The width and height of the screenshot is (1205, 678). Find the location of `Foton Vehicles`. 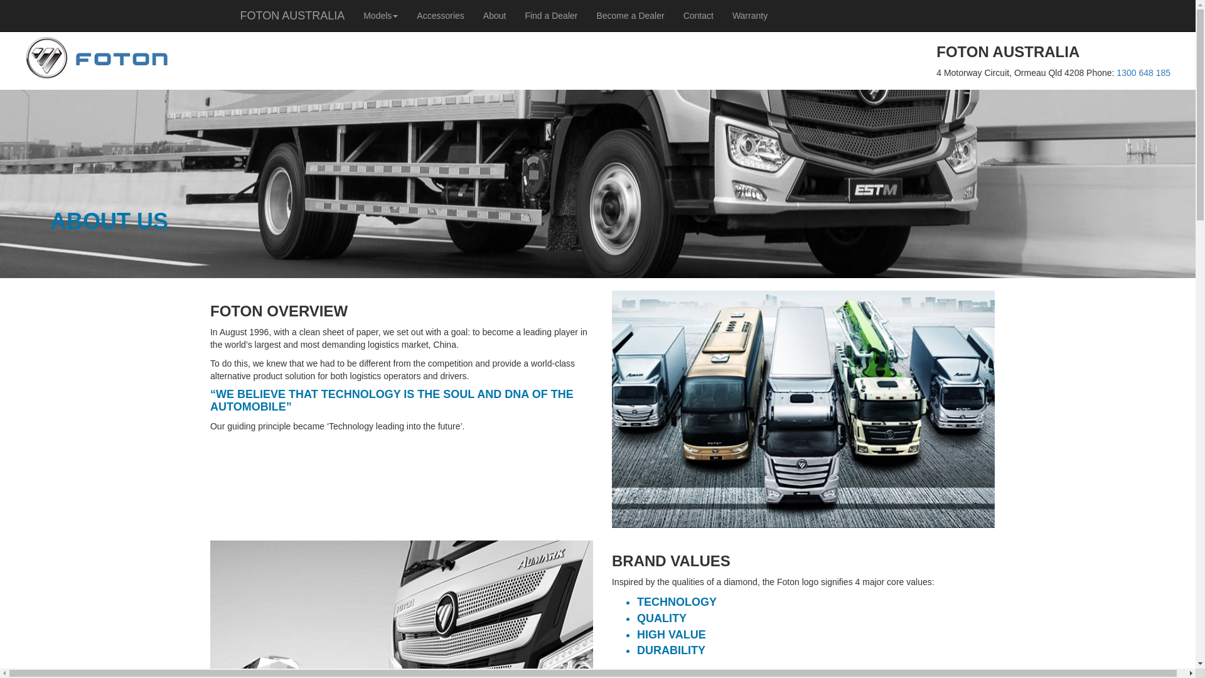

Foton Vehicles is located at coordinates (97, 59).